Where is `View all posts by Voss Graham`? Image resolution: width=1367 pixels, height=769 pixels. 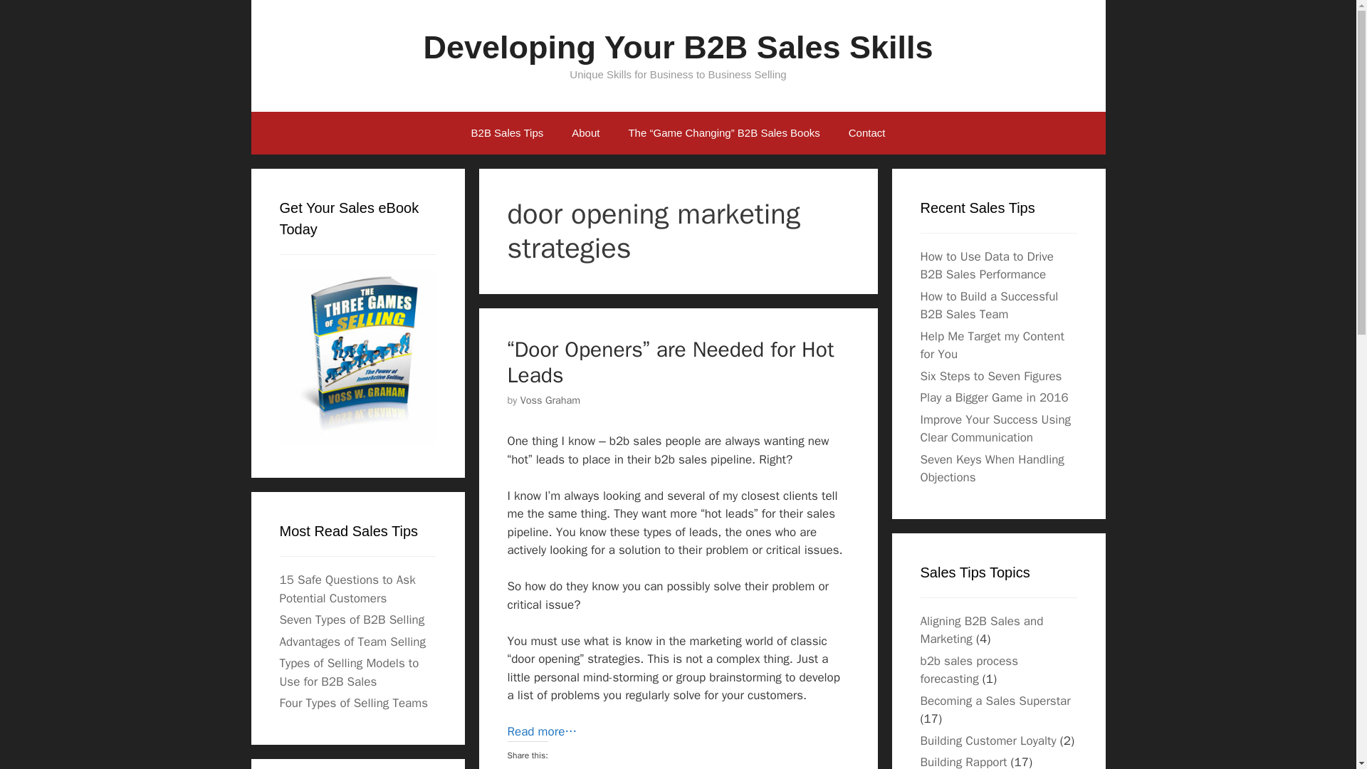 View all posts by Voss Graham is located at coordinates (551, 400).